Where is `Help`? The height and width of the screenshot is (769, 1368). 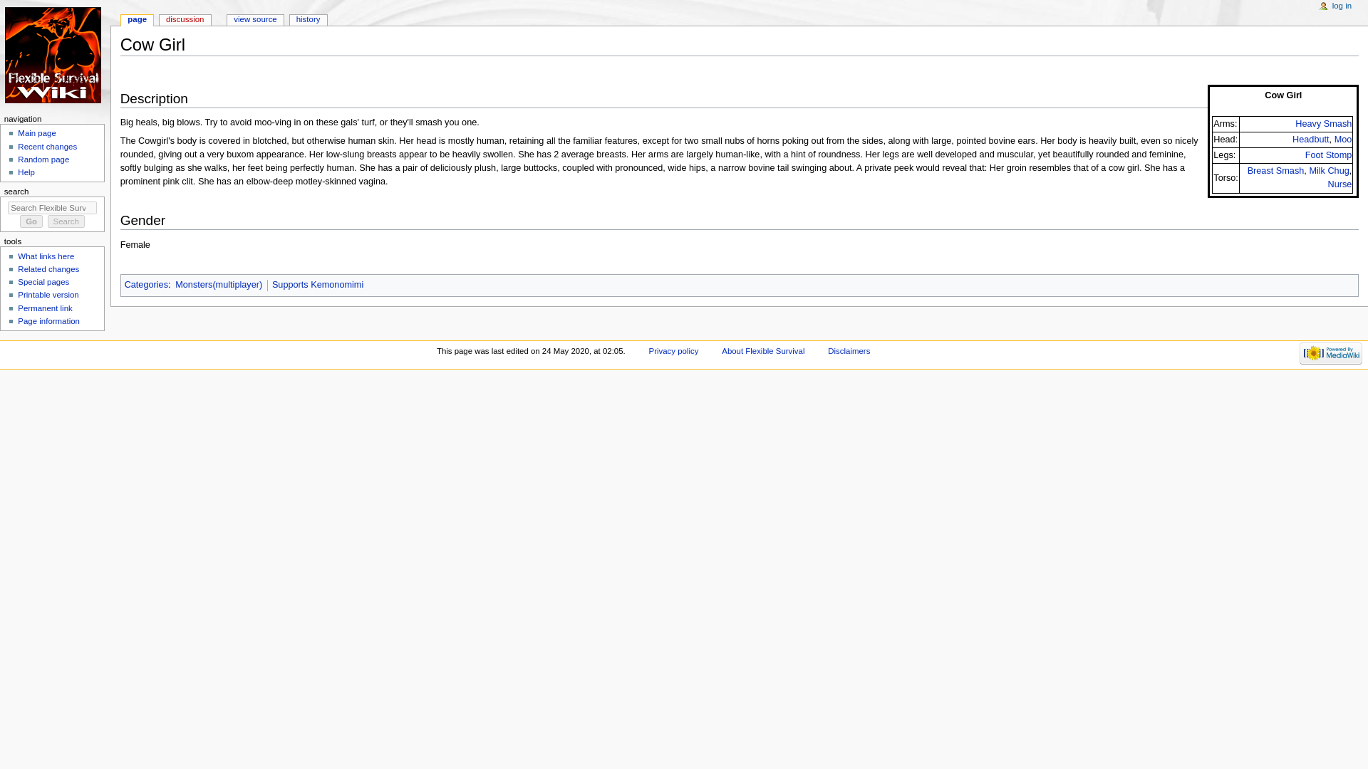 Help is located at coordinates (26, 172).